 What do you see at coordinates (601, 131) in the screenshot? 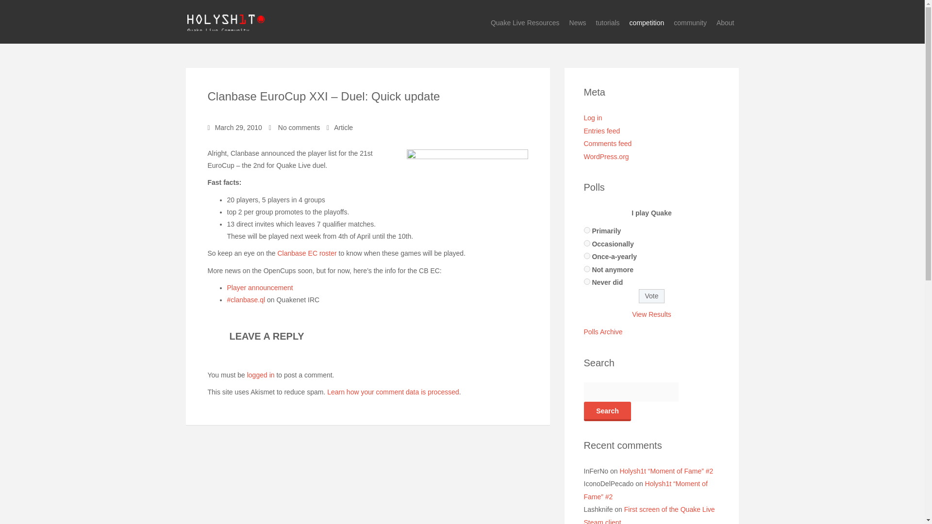
I see `Entries feed` at bounding box center [601, 131].